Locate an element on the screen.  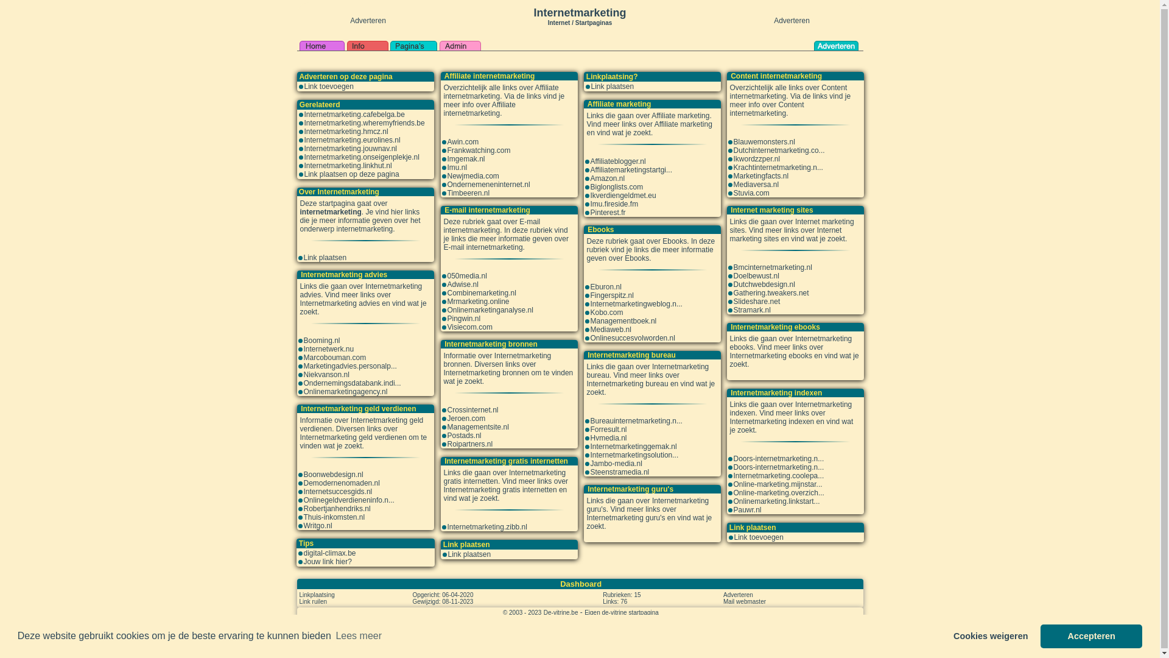
Internetmarketing.linkhut.nl is located at coordinates (348, 166).